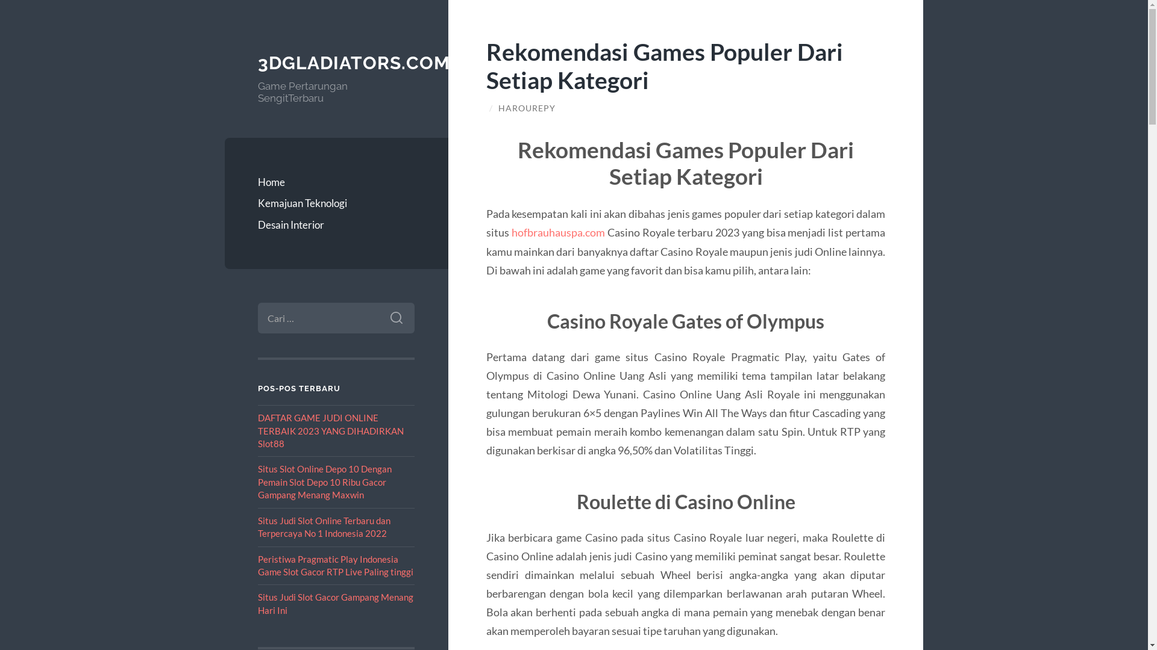 This screenshot has width=1157, height=650. I want to click on Home, so click(336, 182).